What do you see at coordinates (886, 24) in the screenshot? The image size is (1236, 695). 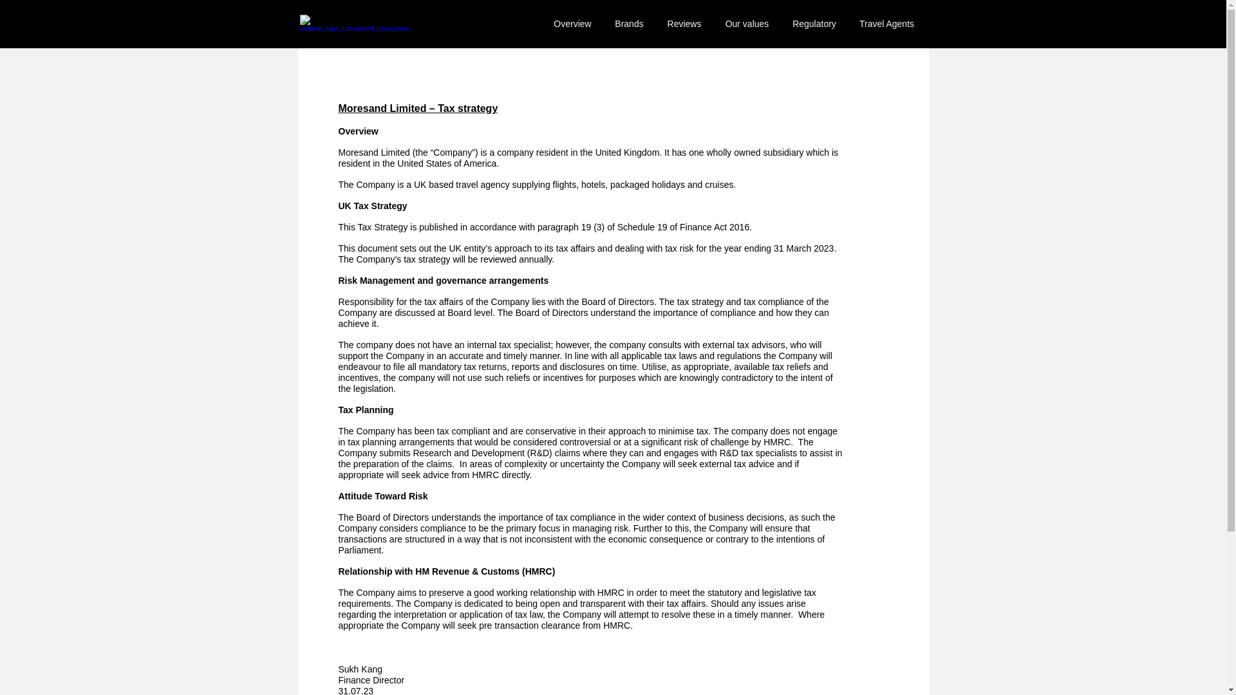 I see `Travel Agents` at bounding box center [886, 24].